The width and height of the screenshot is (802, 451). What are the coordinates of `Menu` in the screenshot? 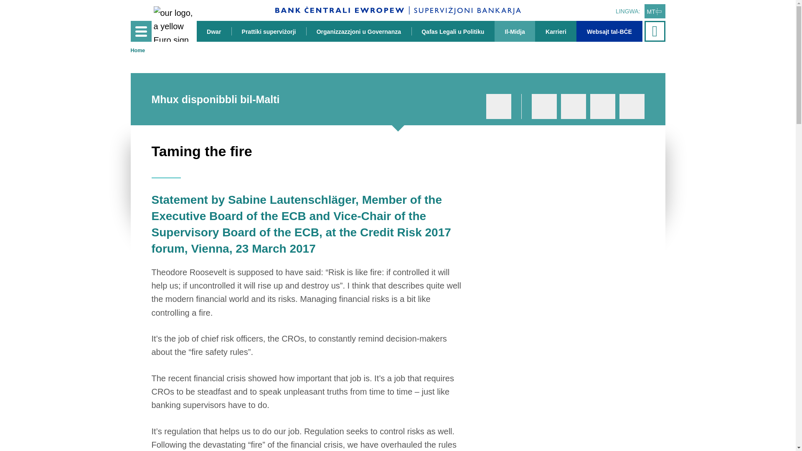 It's located at (140, 31).